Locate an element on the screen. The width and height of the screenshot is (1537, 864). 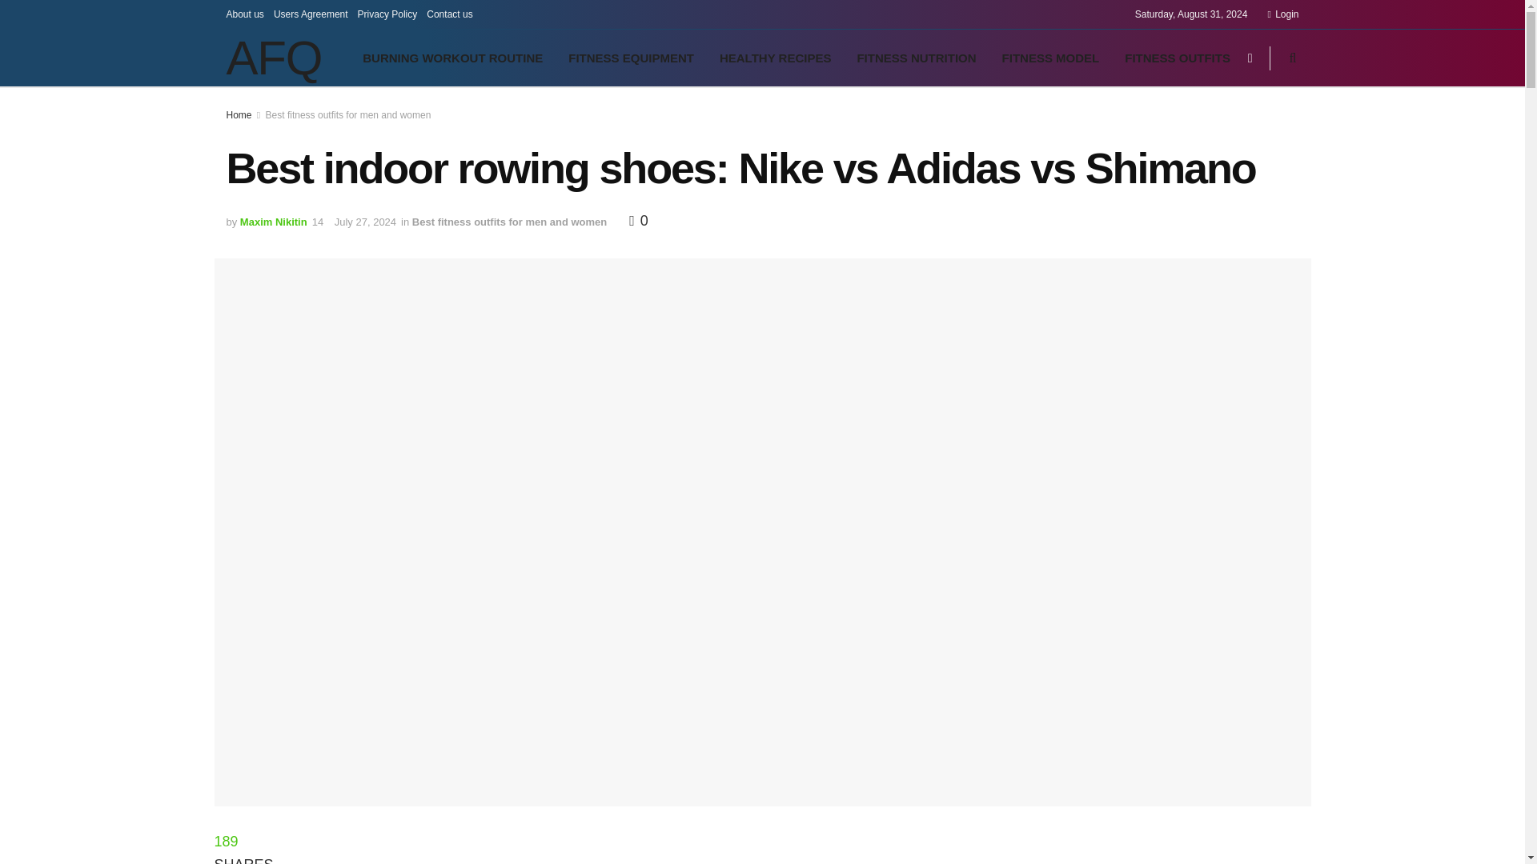
BURNING WORKOUT ROUTINE is located at coordinates (452, 58).